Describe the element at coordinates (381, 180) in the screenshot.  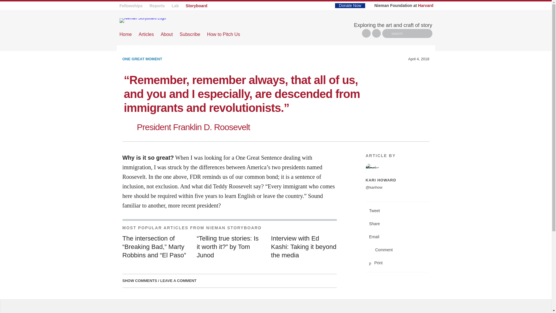
I see `KARI HOWARD` at that location.